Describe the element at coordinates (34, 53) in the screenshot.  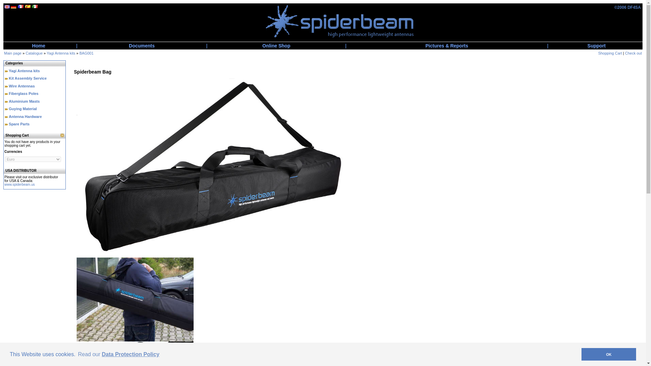
I see `Catalogue` at that location.